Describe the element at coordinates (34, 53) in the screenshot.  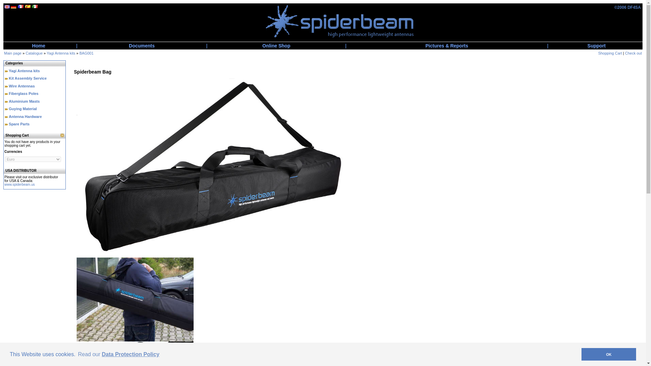
I see `Catalogue` at that location.